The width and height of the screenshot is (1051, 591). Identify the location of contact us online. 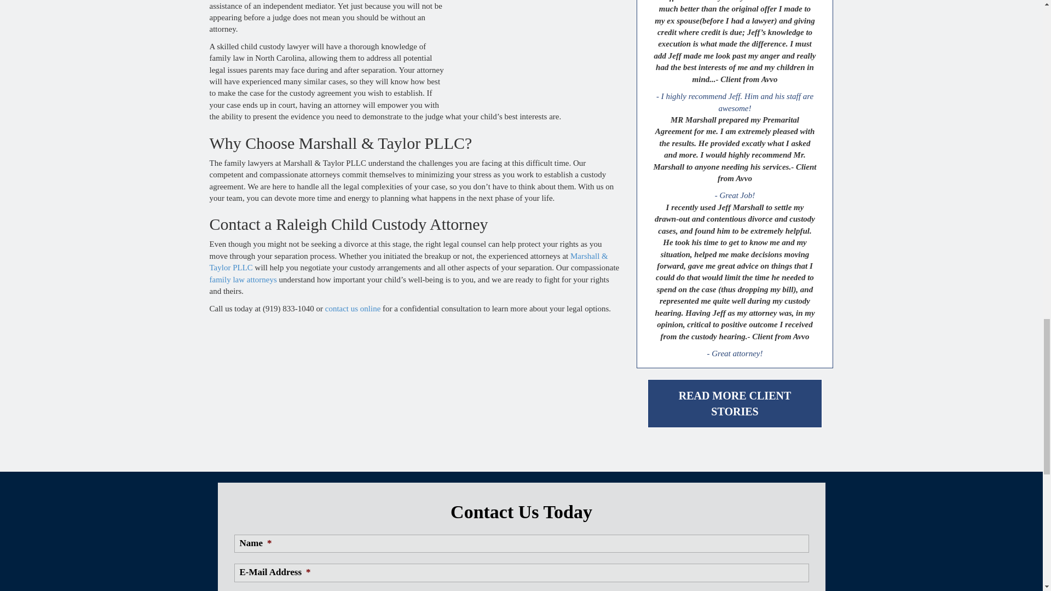
(353, 309).